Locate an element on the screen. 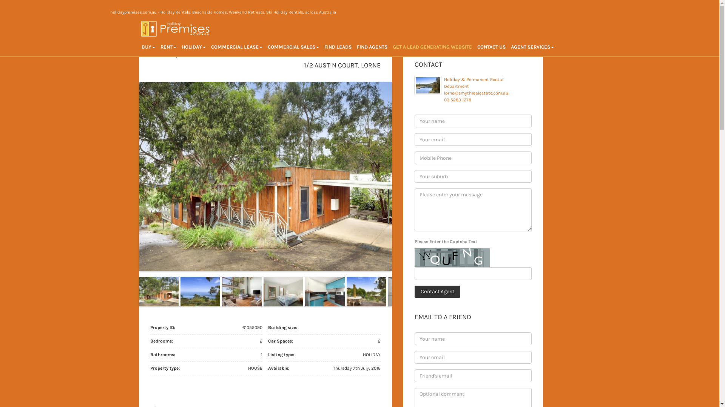 The image size is (725, 407). Holiday & Permanent Rental Department is located at coordinates (474, 83).